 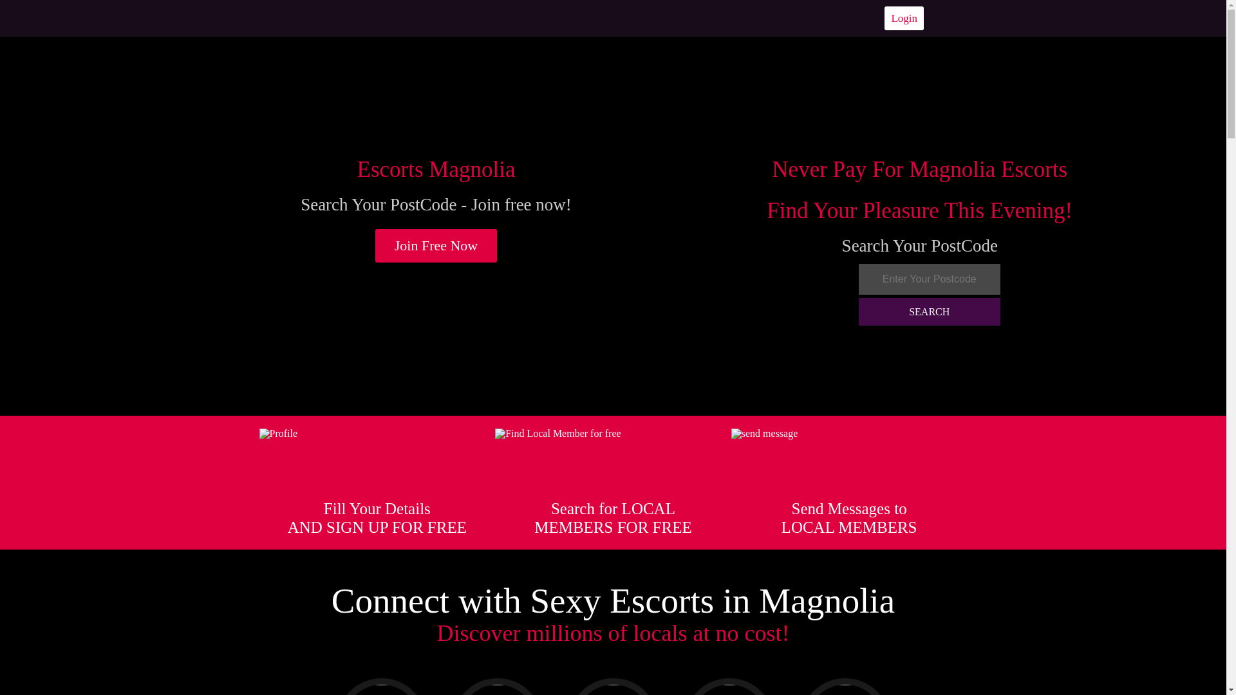 I want to click on SEARCH, so click(x=930, y=311).